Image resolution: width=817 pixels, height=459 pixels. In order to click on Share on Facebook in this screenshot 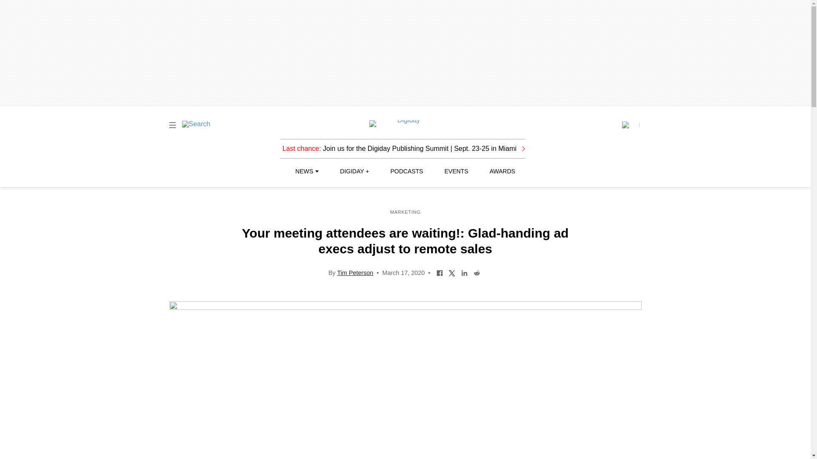, I will do `click(440, 272)`.